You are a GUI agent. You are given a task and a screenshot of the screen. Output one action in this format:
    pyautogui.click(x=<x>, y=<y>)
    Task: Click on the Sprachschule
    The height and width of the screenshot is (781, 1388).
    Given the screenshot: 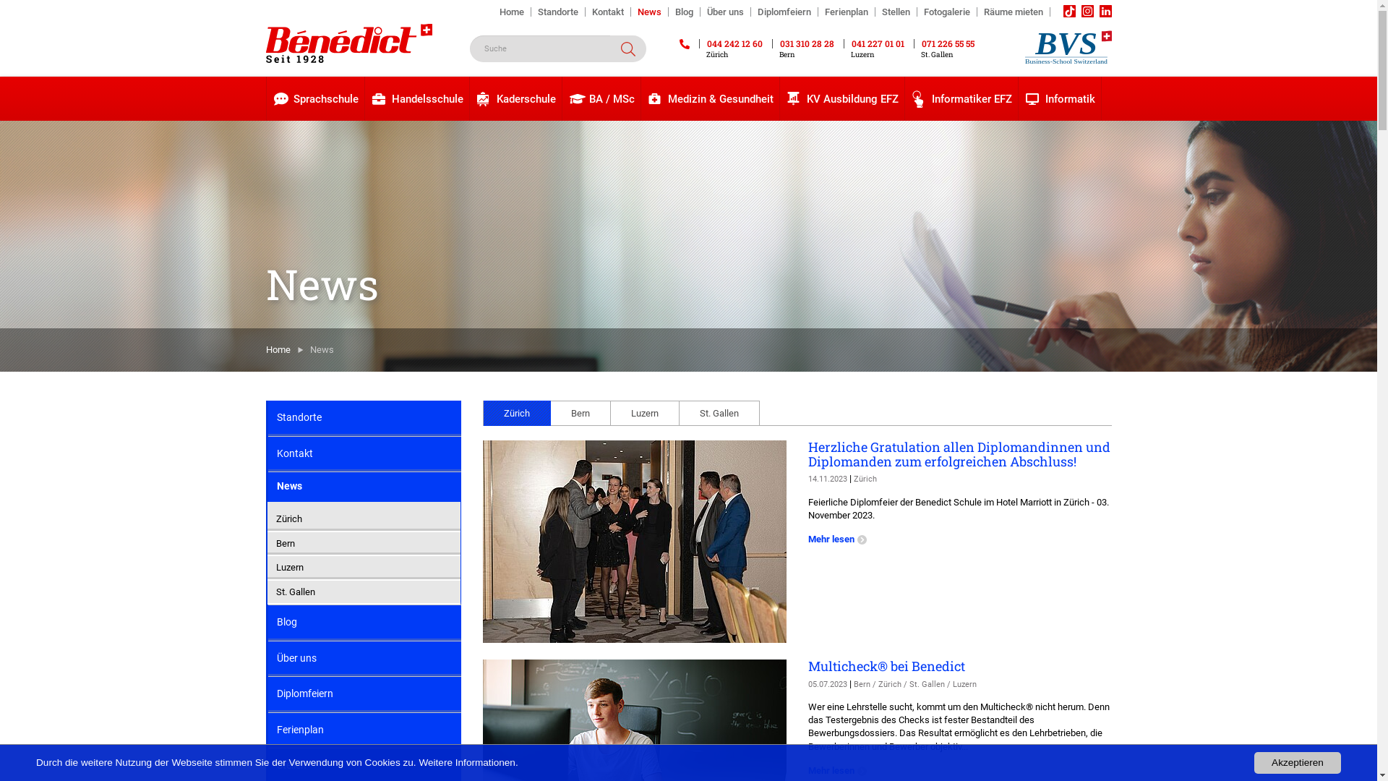 What is the action you would take?
    pyautogui.click(x=315, y=98)
    